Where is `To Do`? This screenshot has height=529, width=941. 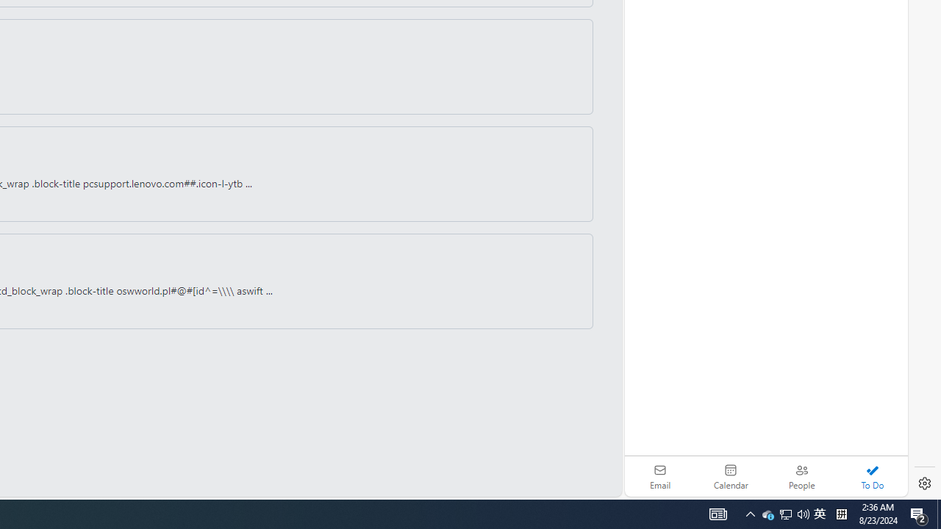 To Do is located at coordinates (872, 476).